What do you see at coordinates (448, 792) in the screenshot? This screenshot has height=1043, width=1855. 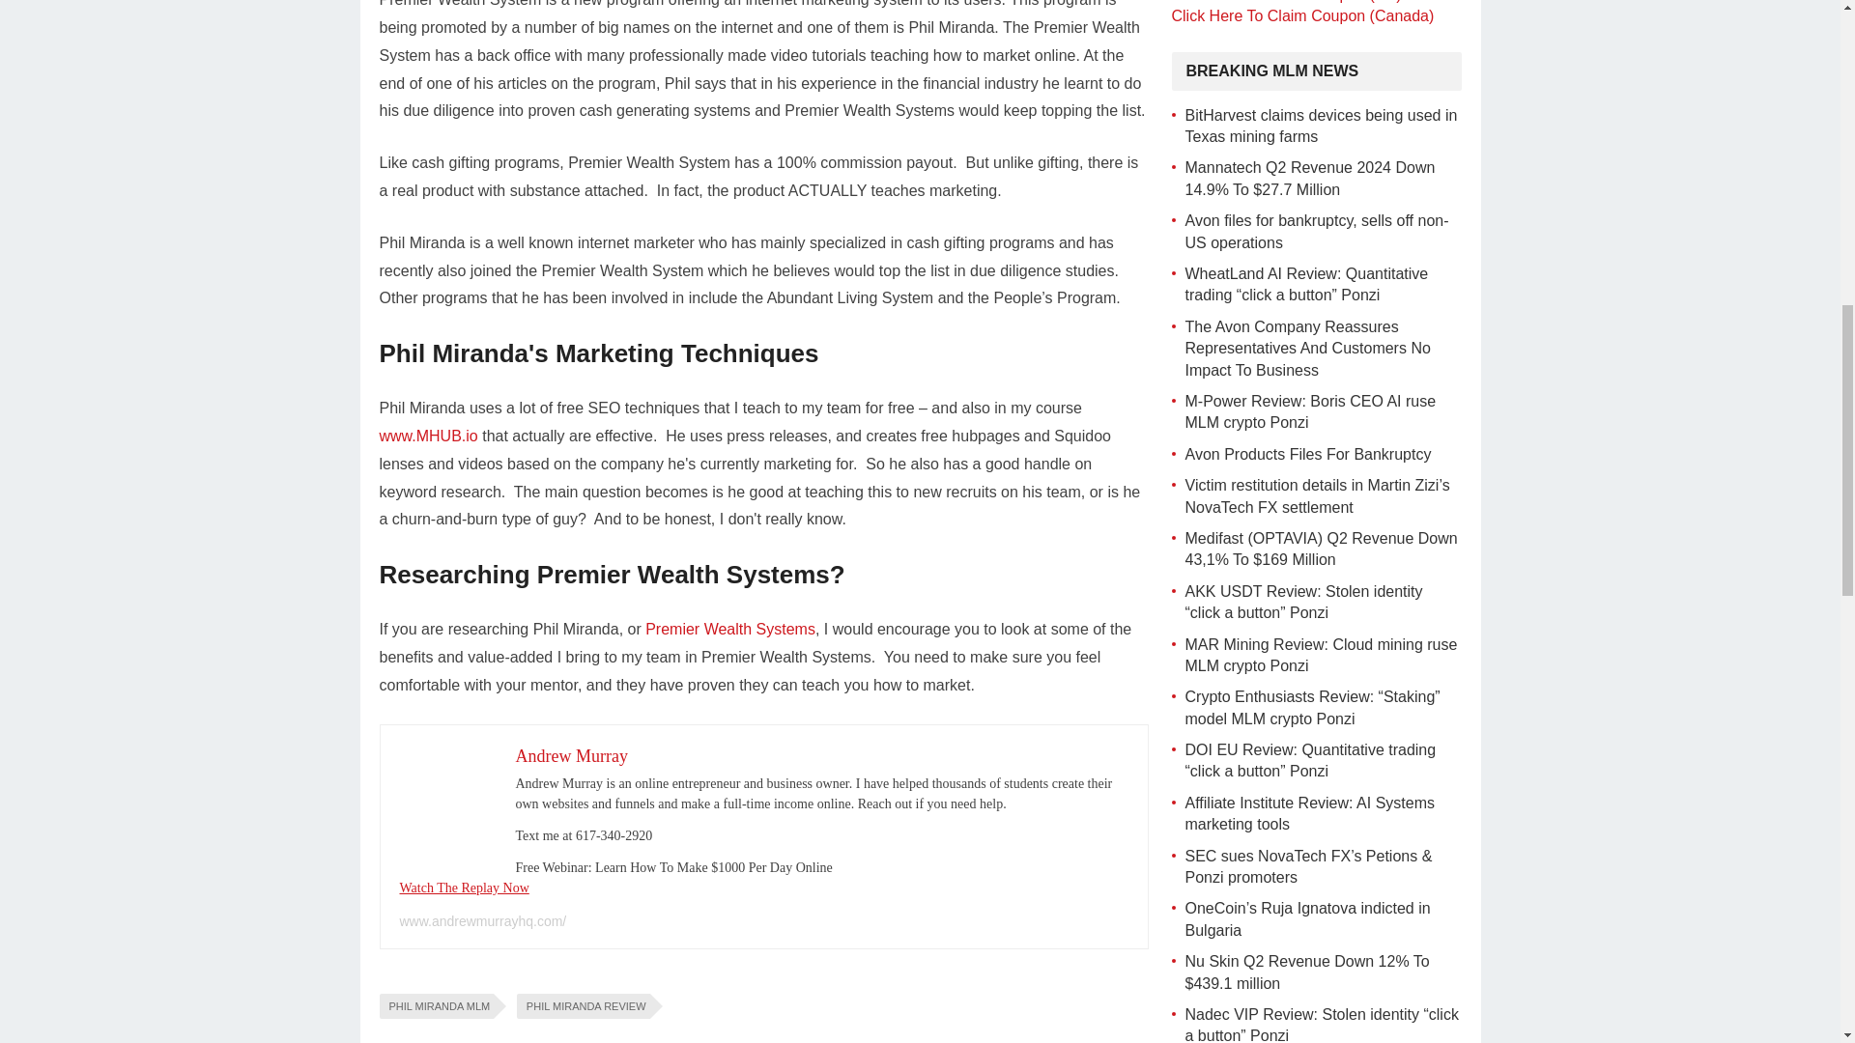 I see `Phil Miranda Review 2` at bounding box center [448, 792].